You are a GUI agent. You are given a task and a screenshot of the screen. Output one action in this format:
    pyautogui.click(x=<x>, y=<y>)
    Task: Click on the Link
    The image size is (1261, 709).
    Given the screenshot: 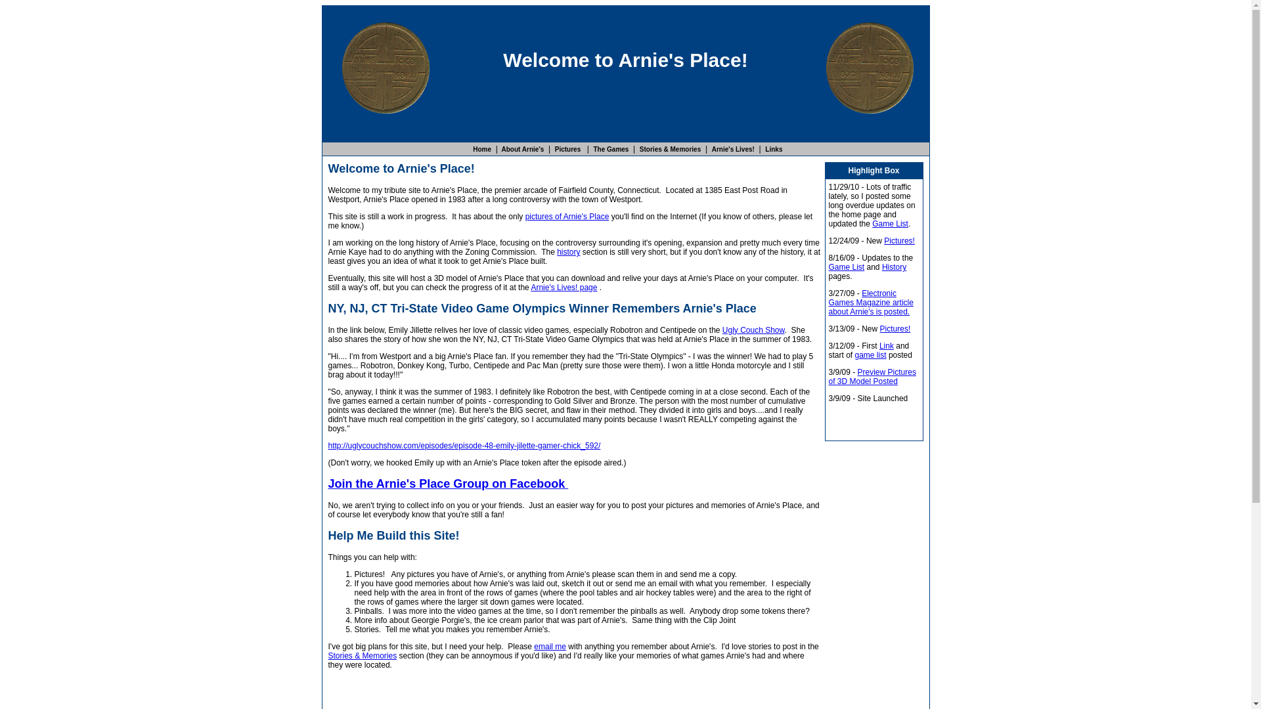 What is the action you would take?
    pyautogui.click(x=887, y=345)
    